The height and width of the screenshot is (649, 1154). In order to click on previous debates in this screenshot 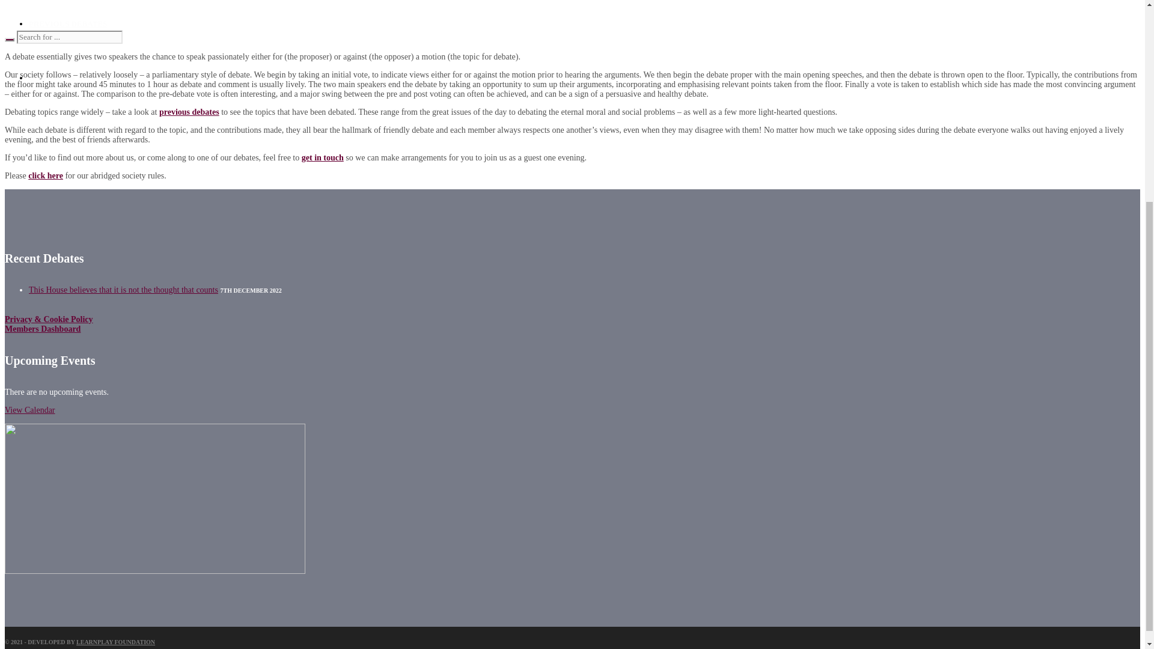, I will do `click(189, 112)`.